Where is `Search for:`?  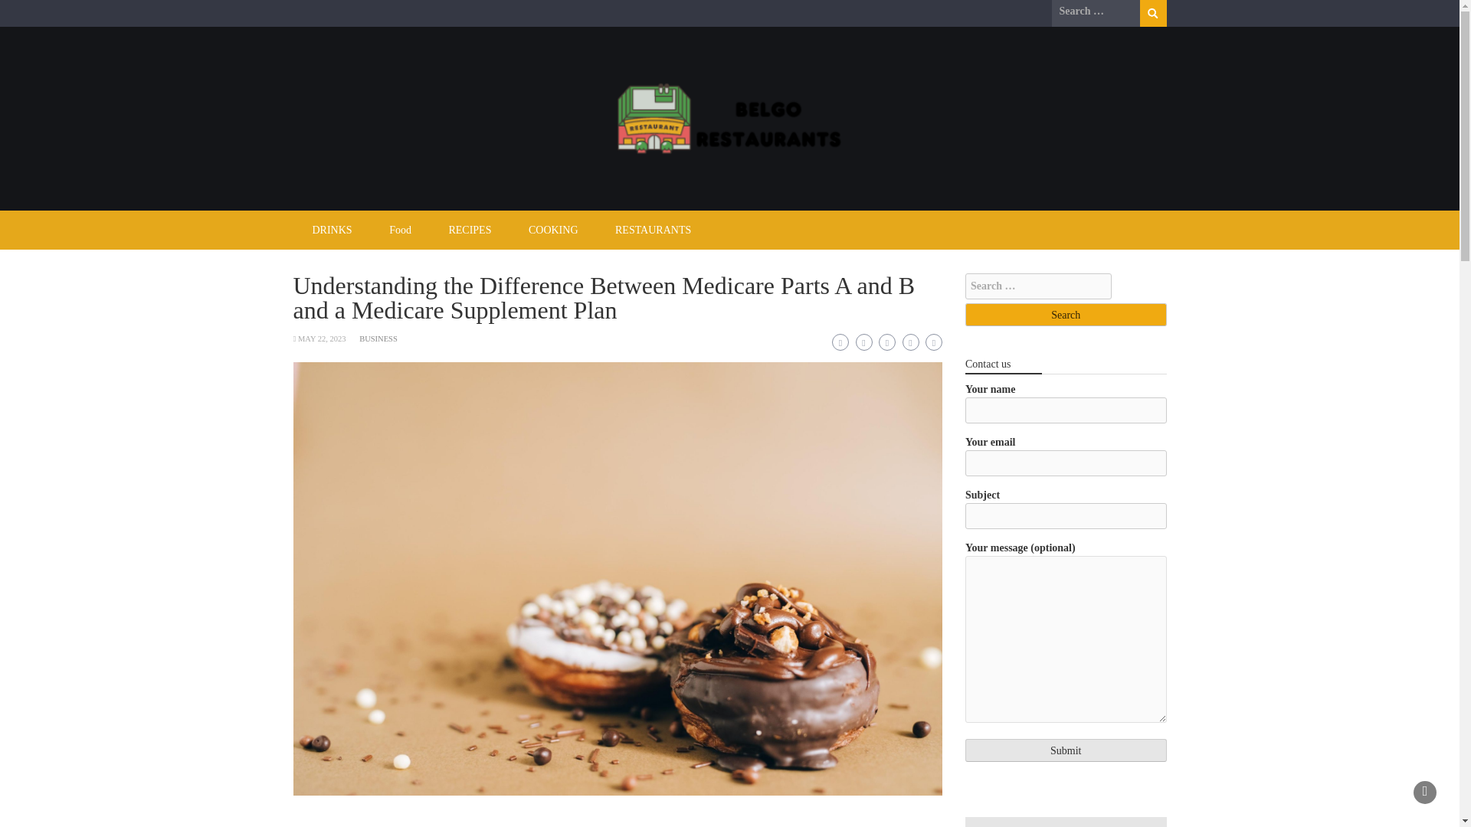
Search for: is located at coordinates (1038, 286).